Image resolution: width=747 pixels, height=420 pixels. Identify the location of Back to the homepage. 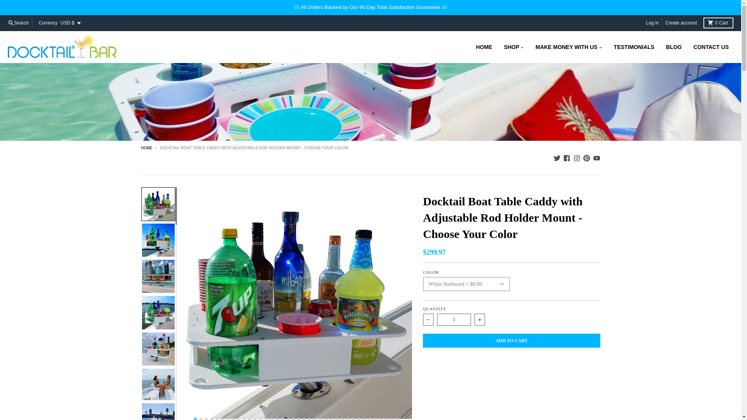
(557, 158).